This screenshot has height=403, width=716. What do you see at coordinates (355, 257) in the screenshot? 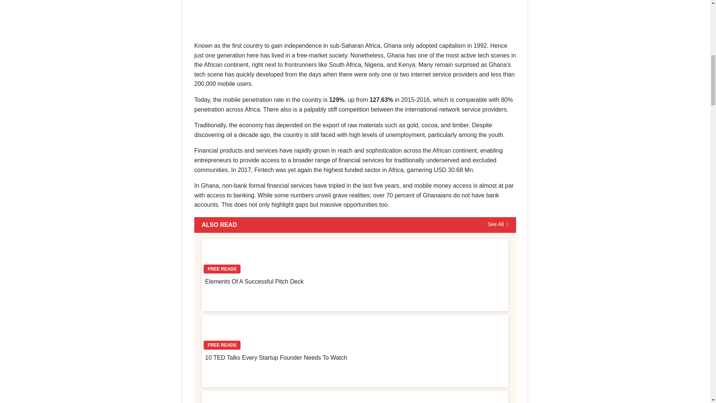
I see `FREE READS` at bounding box center [355, 257].